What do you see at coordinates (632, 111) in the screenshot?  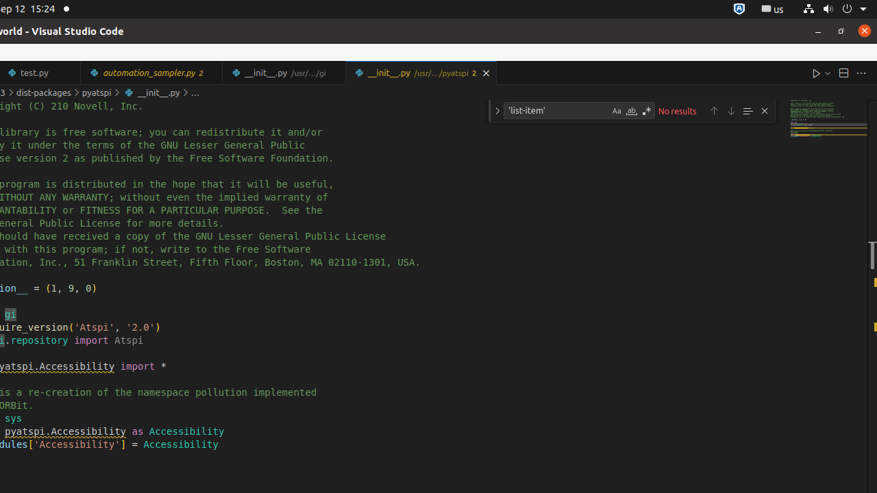 I see `Match Whole Word (Alt+W)` at bounding box center [632, 111].